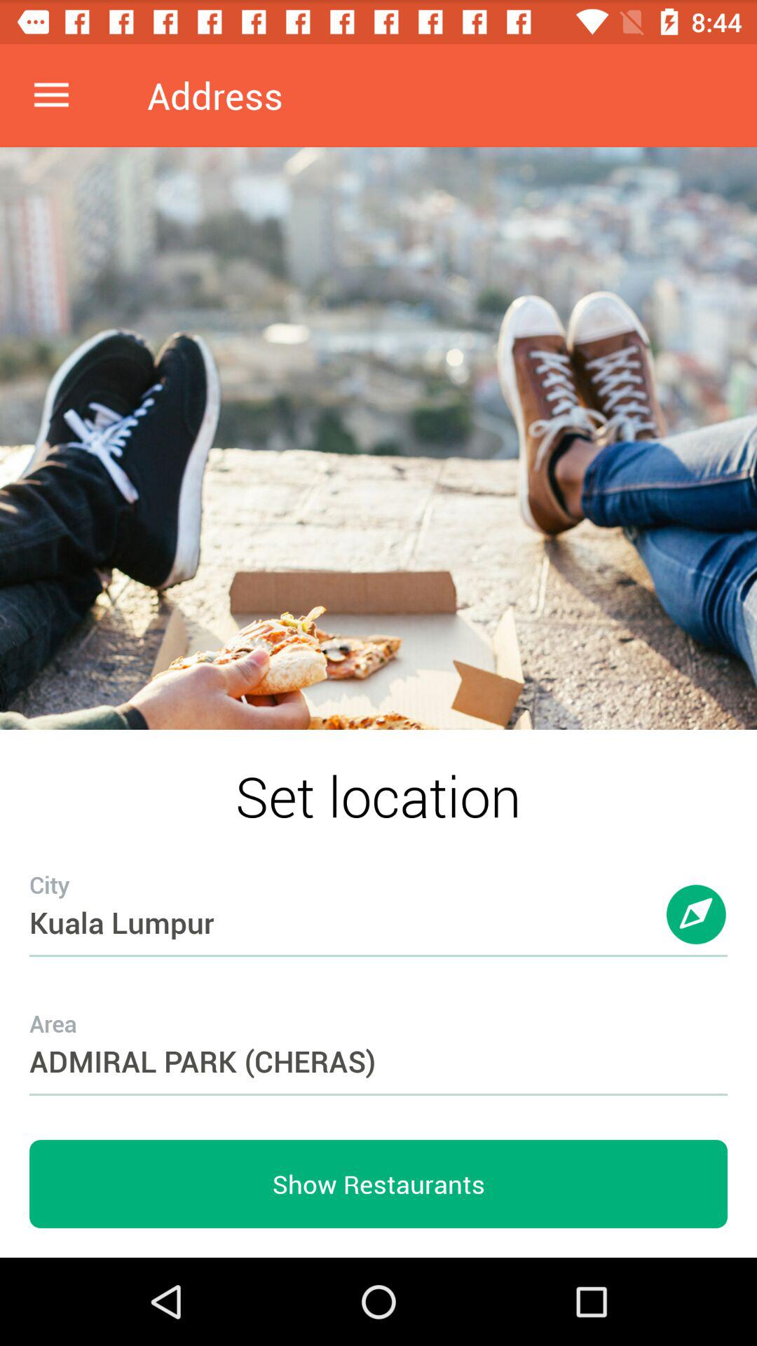  Describe the element at coordinates (697, 928) in the screenshot. I see `click location` at that location.